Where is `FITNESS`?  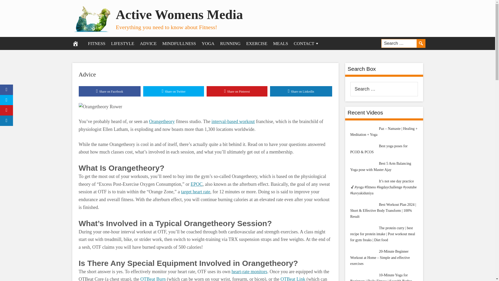 FITNESS is located at coordinates (97, 43).